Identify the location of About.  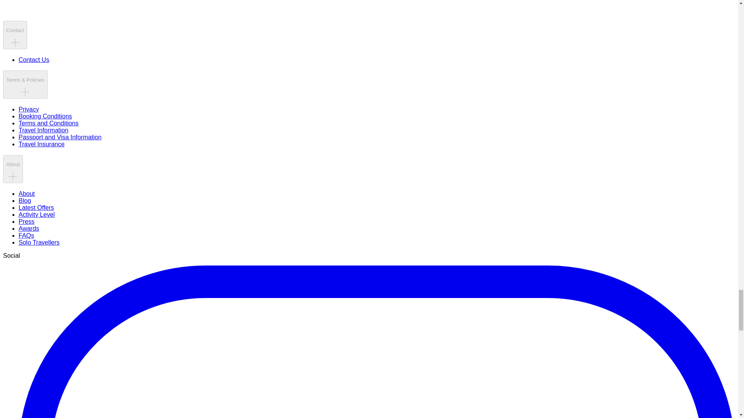
(27, 194).